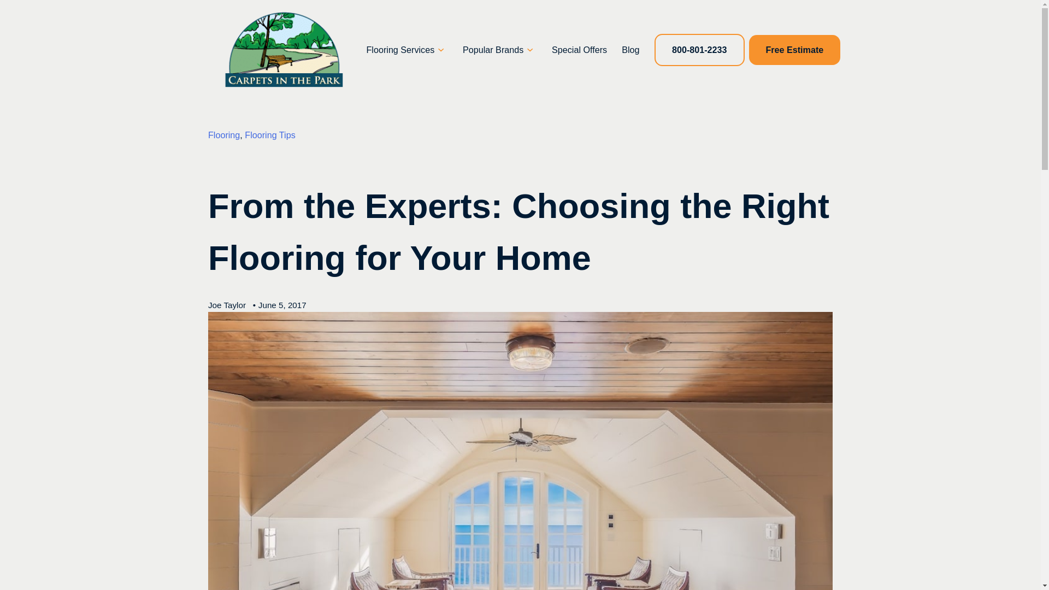 The width and height of the screenshot is (1049, 590). Describe the element at coordinates (493, 49) in the screenshot. I see `Popular Brands` at that location.